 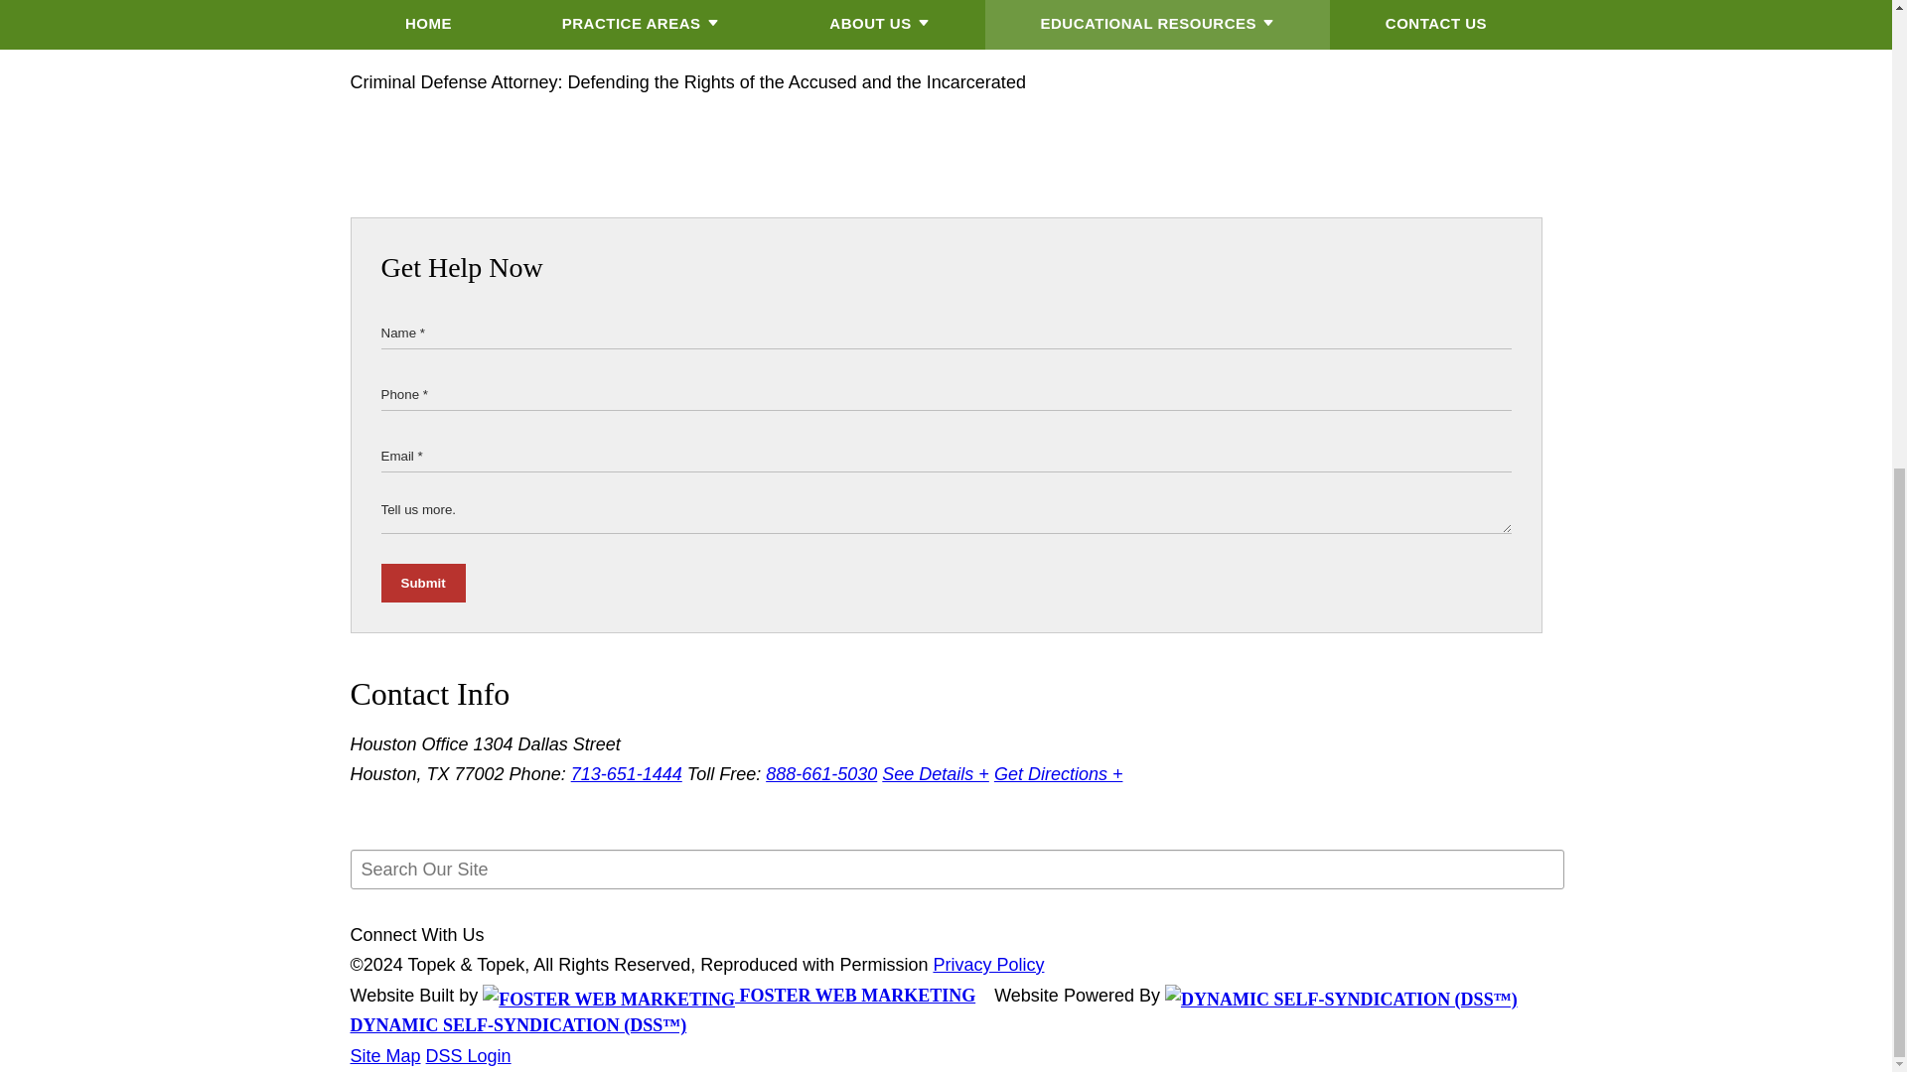 What do you see at coordinates (403, 22) in the screenshot?
I see `Connect with me on LinkedIn` at bounding box center [403, 22].